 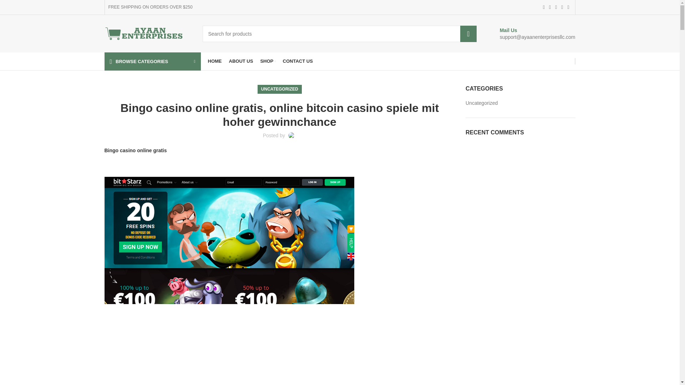 I want to click on SEARCH, so click(x=468, y=34).